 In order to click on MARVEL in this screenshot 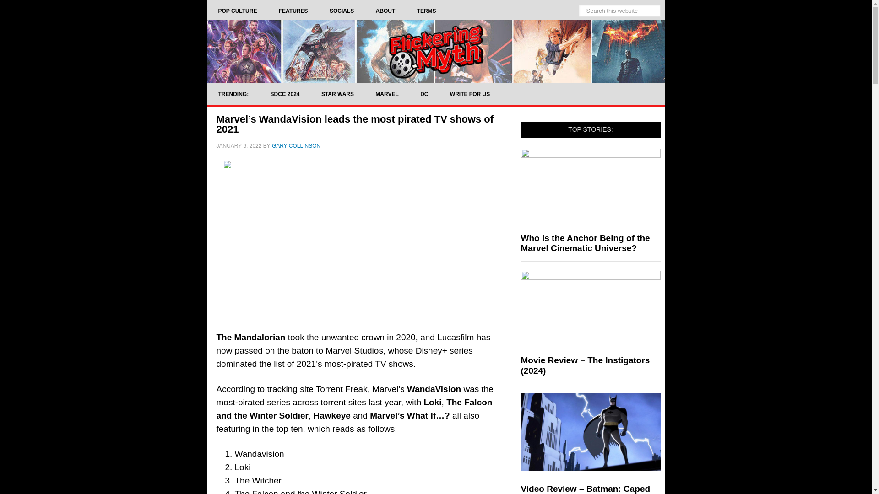, I will do `click(387, 94)`.